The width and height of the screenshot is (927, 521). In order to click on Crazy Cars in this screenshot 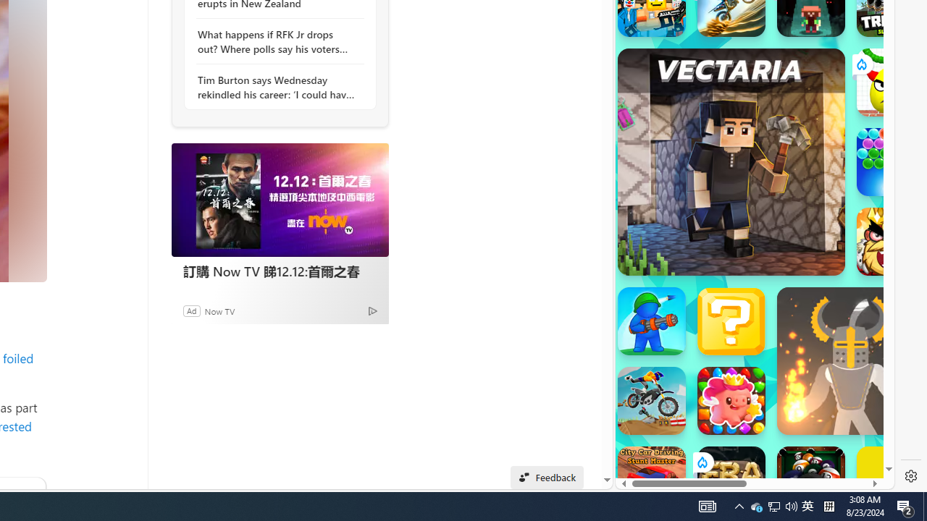, I will do `click(881, 210)`.